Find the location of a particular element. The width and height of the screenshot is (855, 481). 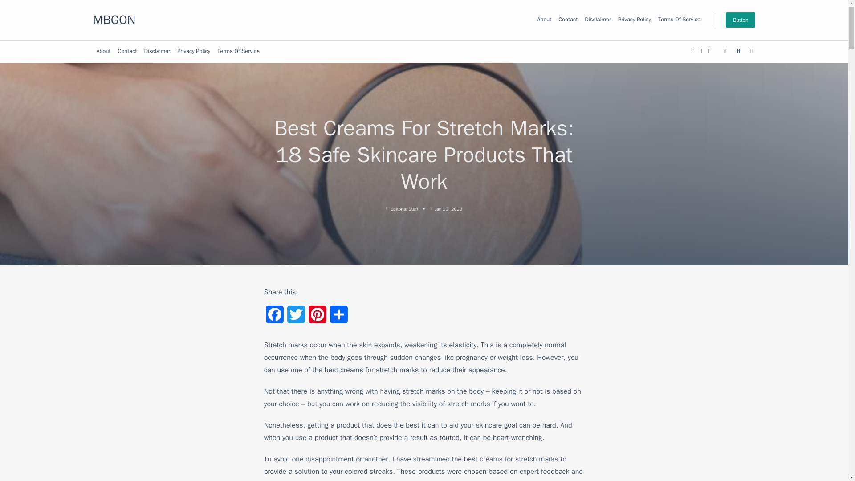

Disclaimer is located at coordinates (157, 52).